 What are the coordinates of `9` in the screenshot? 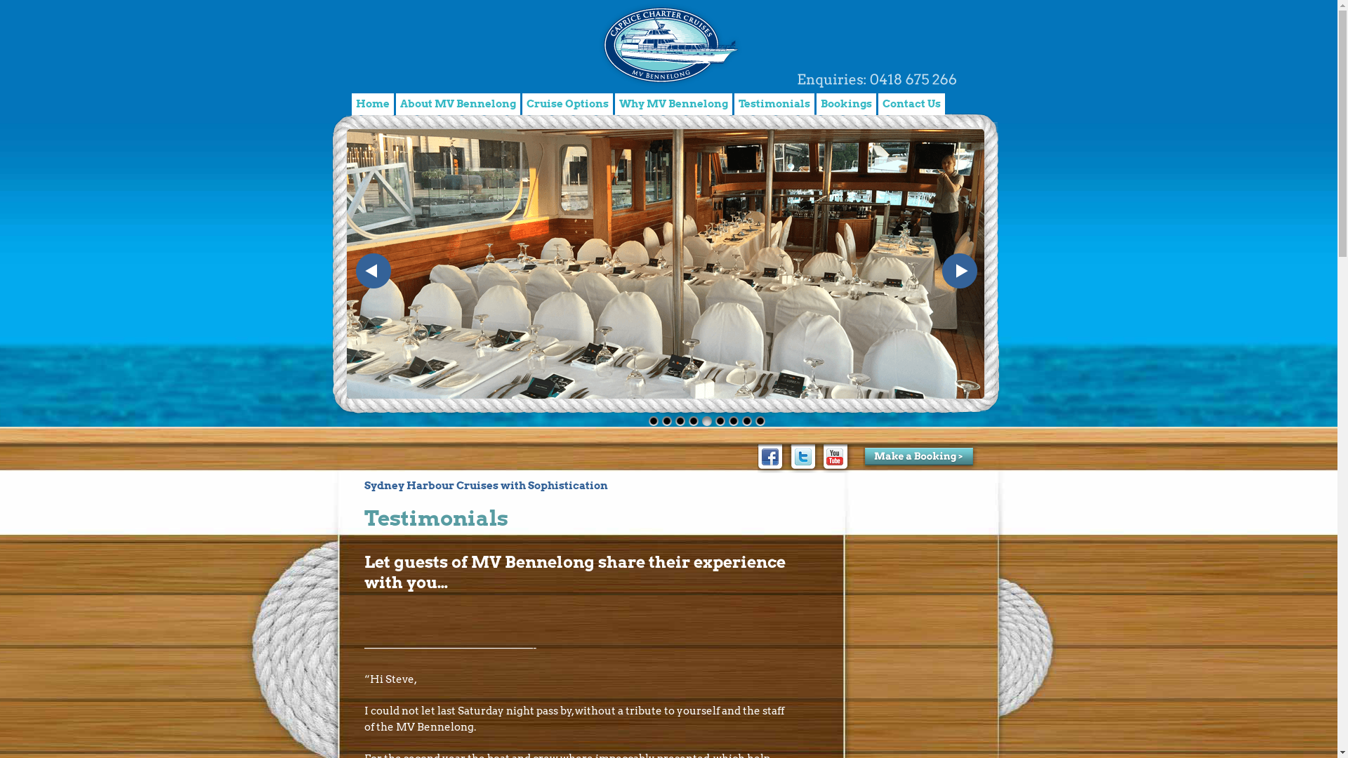 It's located at (760, 420).